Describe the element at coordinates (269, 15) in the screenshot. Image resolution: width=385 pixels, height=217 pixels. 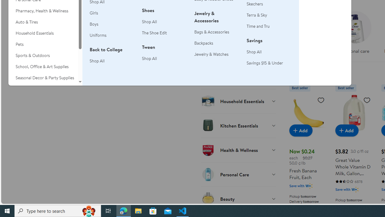
I see `Terra & Sky` at that location.